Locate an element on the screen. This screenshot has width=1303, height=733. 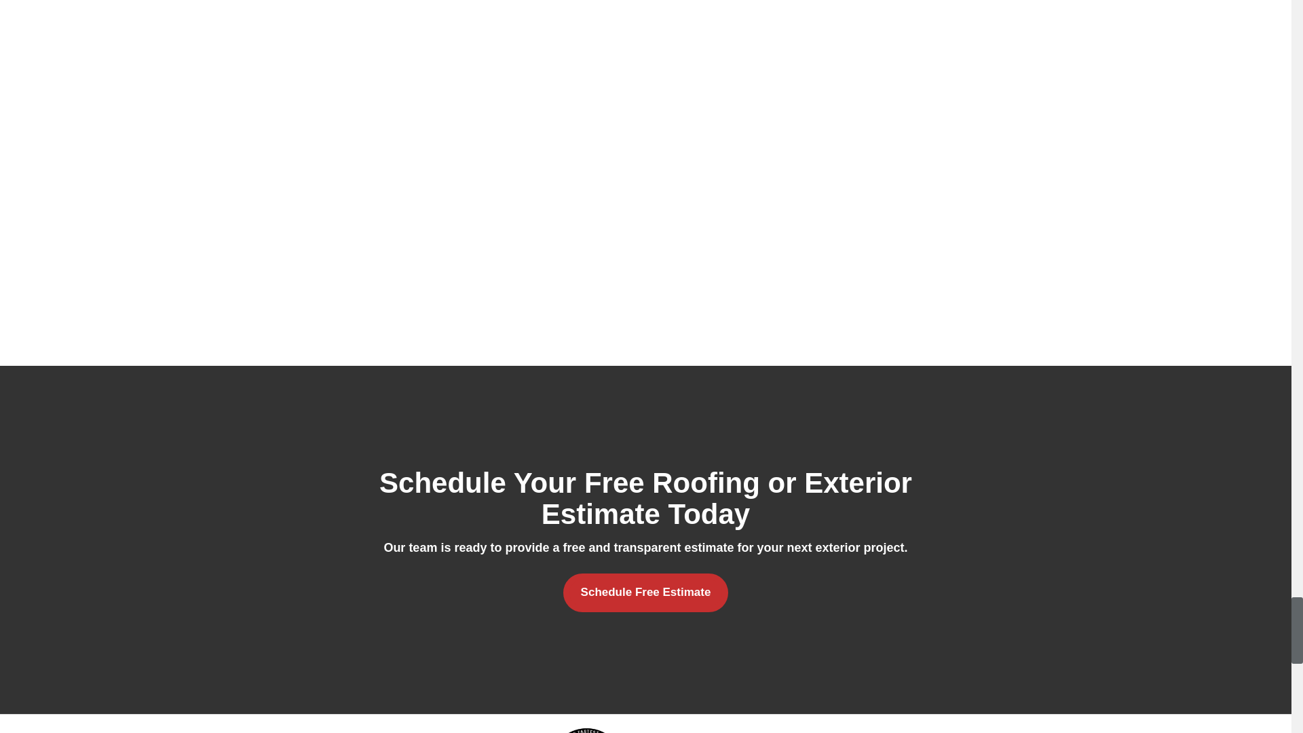
CertainTeed-5-Star is located at coordinates (349, 726).